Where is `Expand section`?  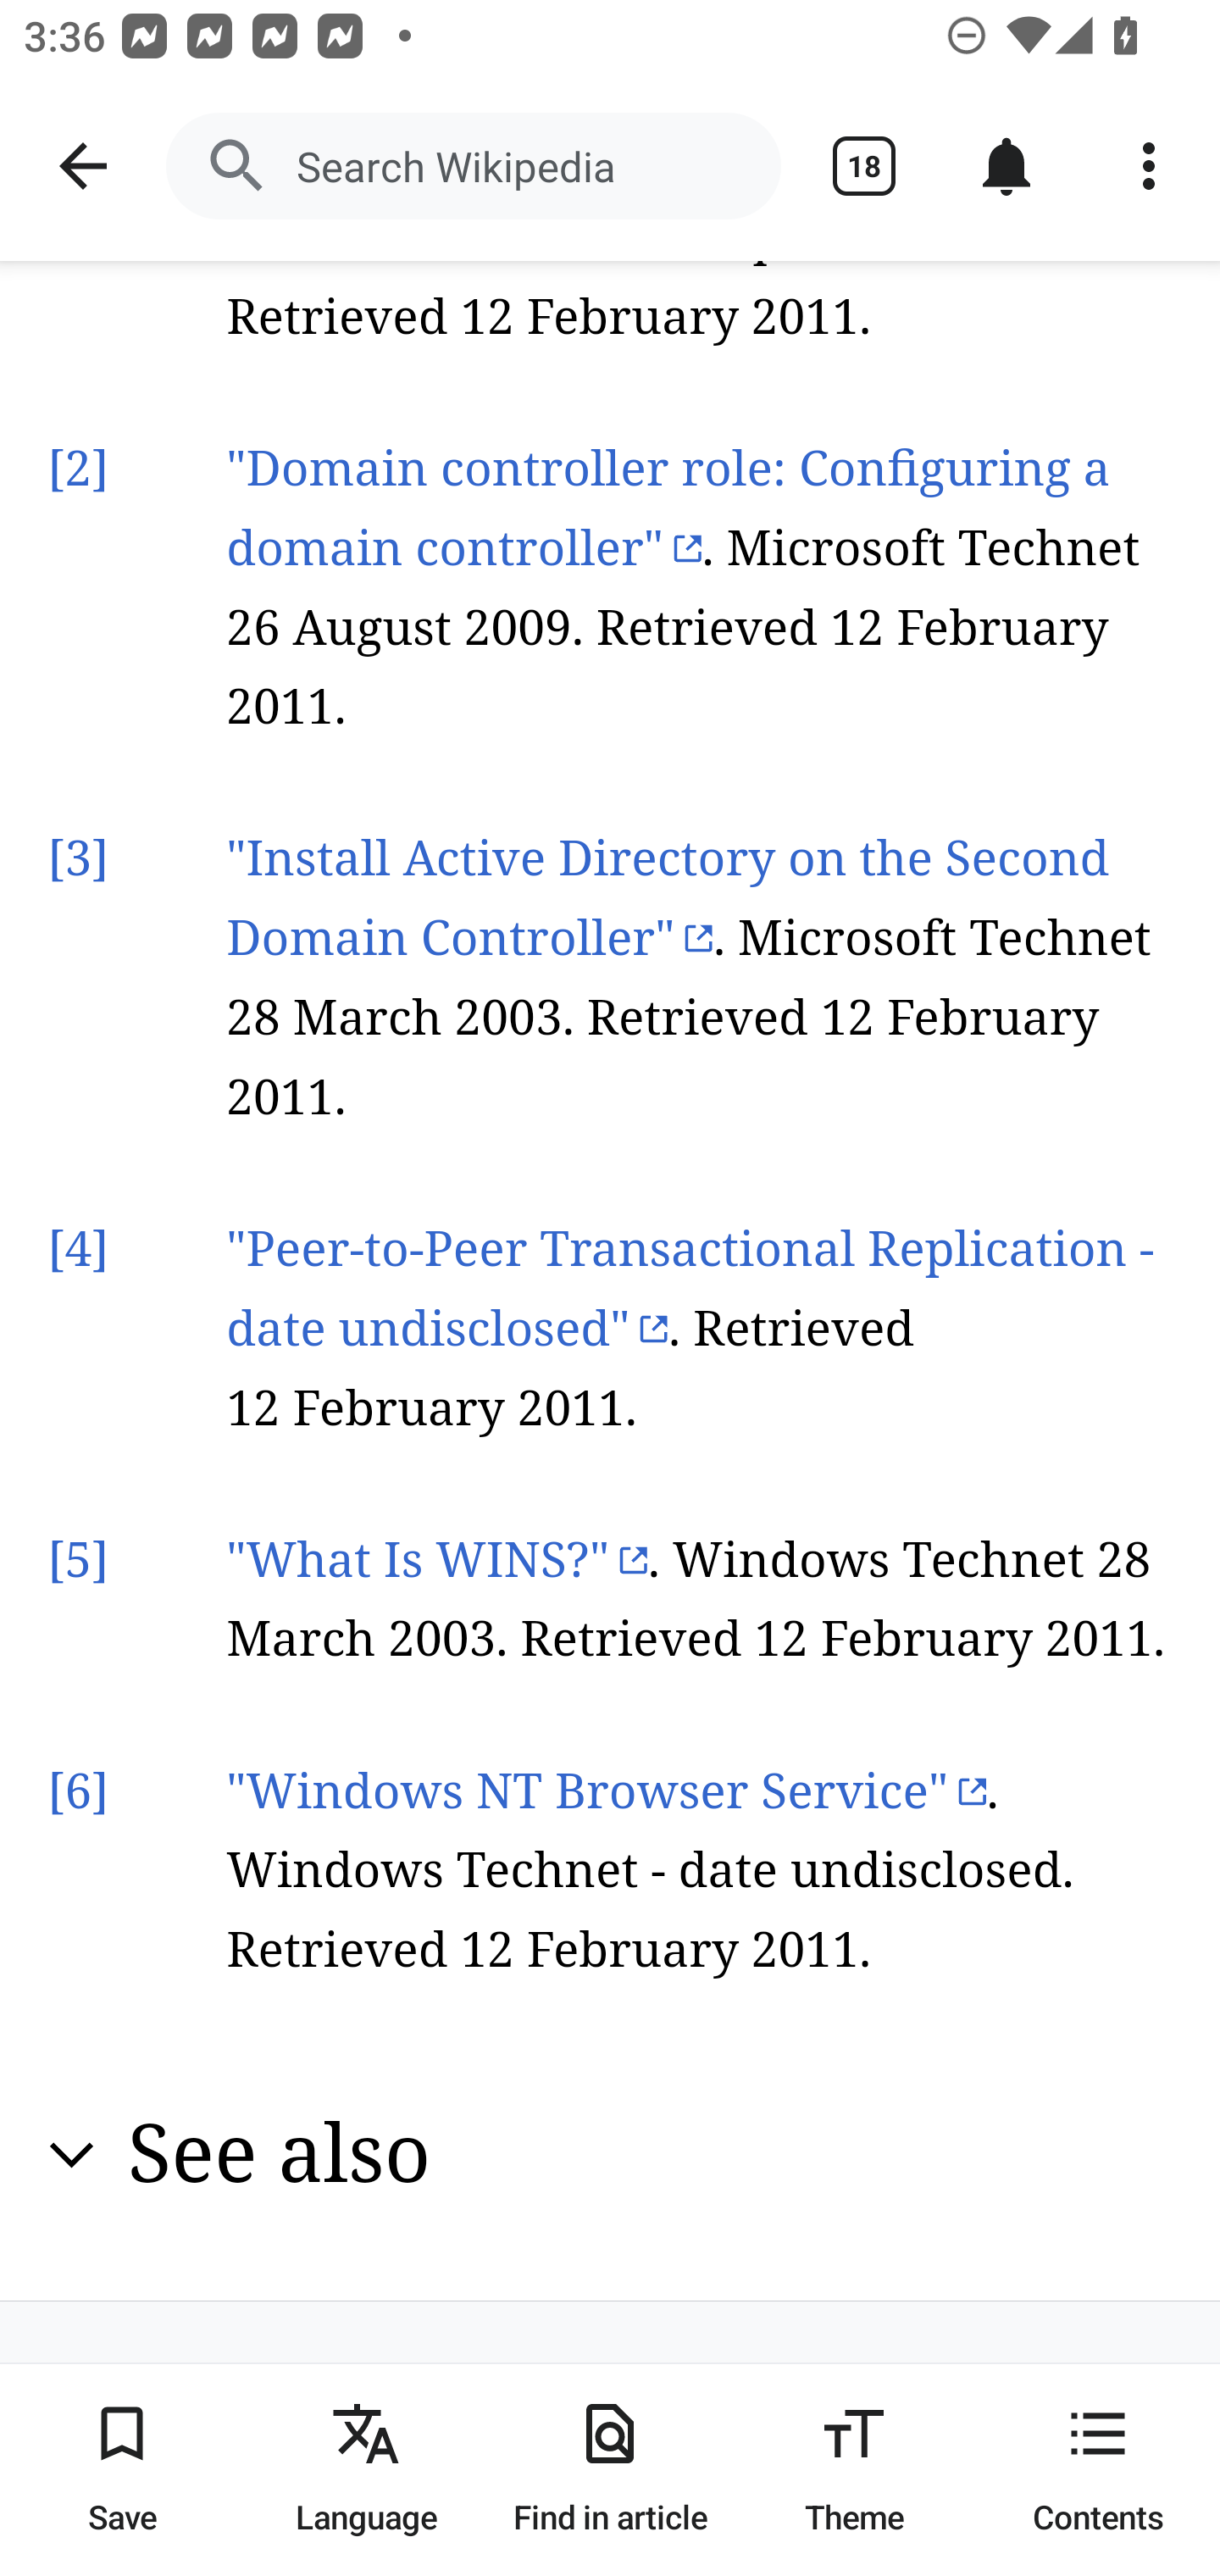
Expand section is located at coordinates (73, 2156).